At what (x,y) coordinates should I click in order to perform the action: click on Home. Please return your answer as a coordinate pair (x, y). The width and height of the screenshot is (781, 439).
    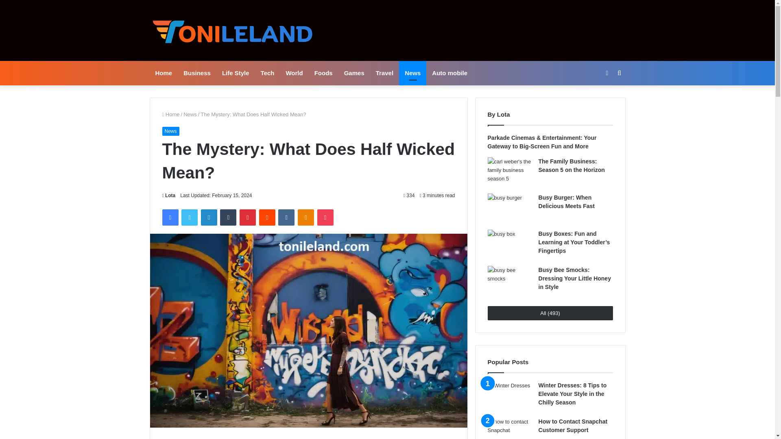
    Looking at the image, I should click on (170, 115).